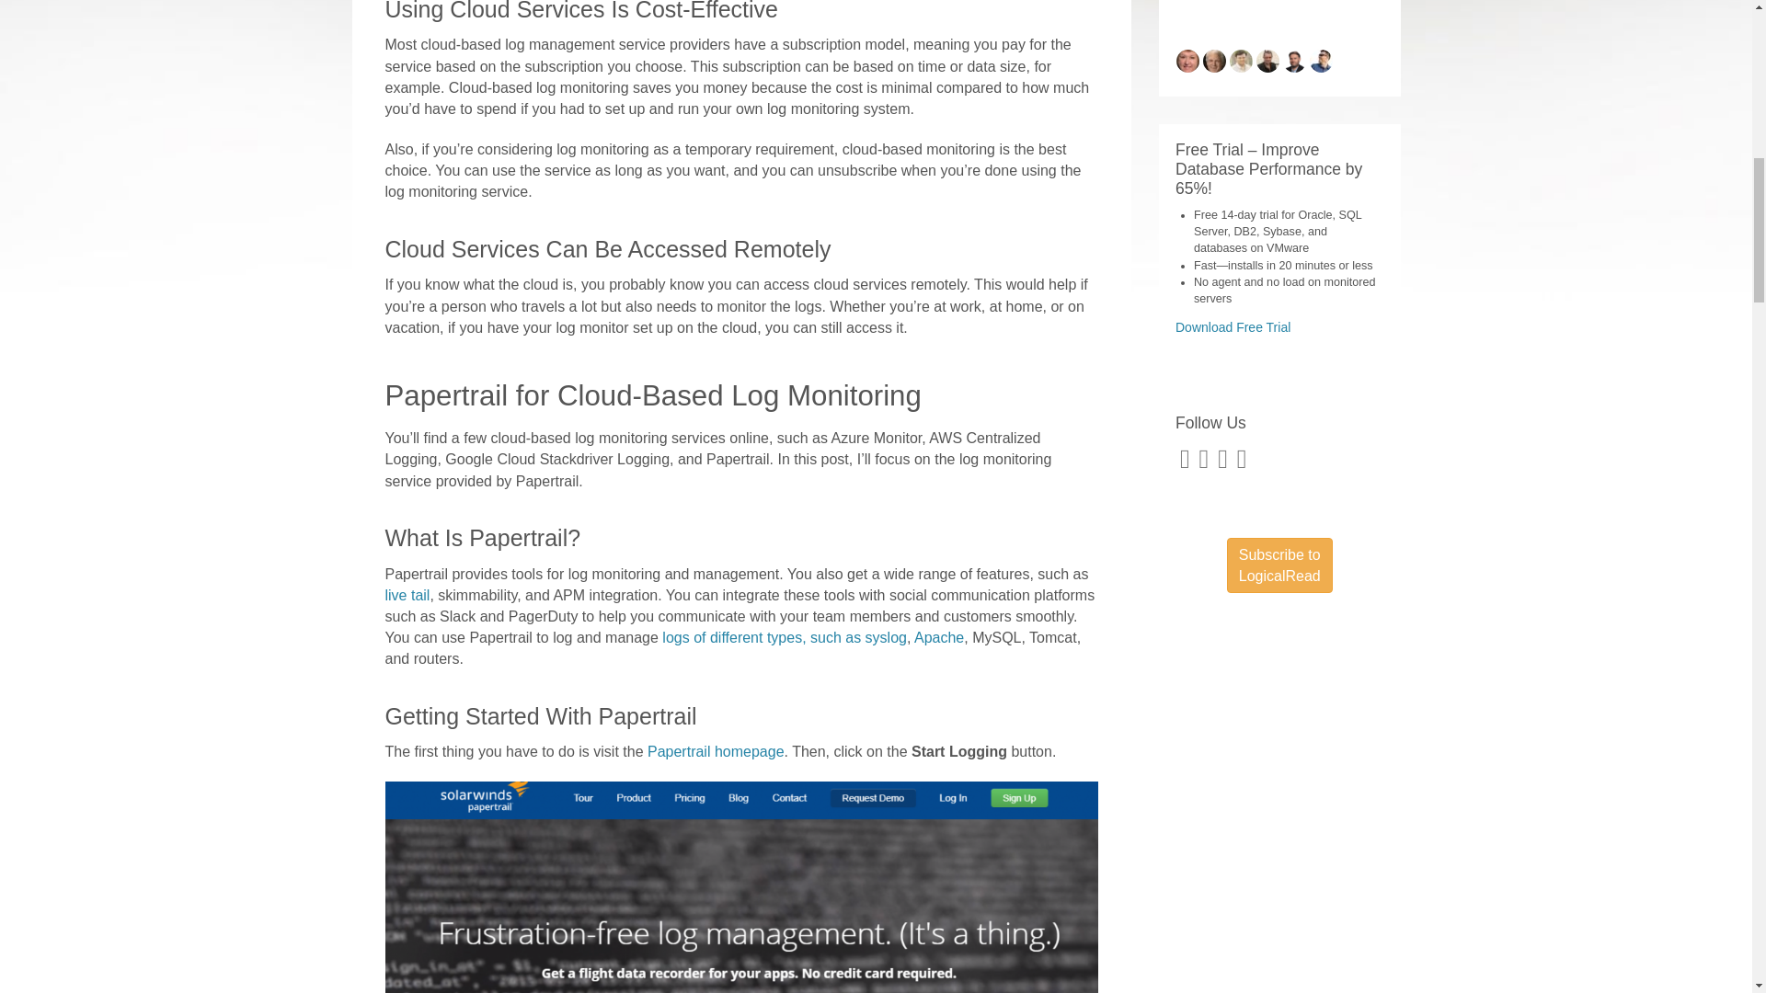 The width and height of the screenshot is (1766, 993). Describe the element at coordinates (939, 637) in the screenshot. I see `Apache` at that location.